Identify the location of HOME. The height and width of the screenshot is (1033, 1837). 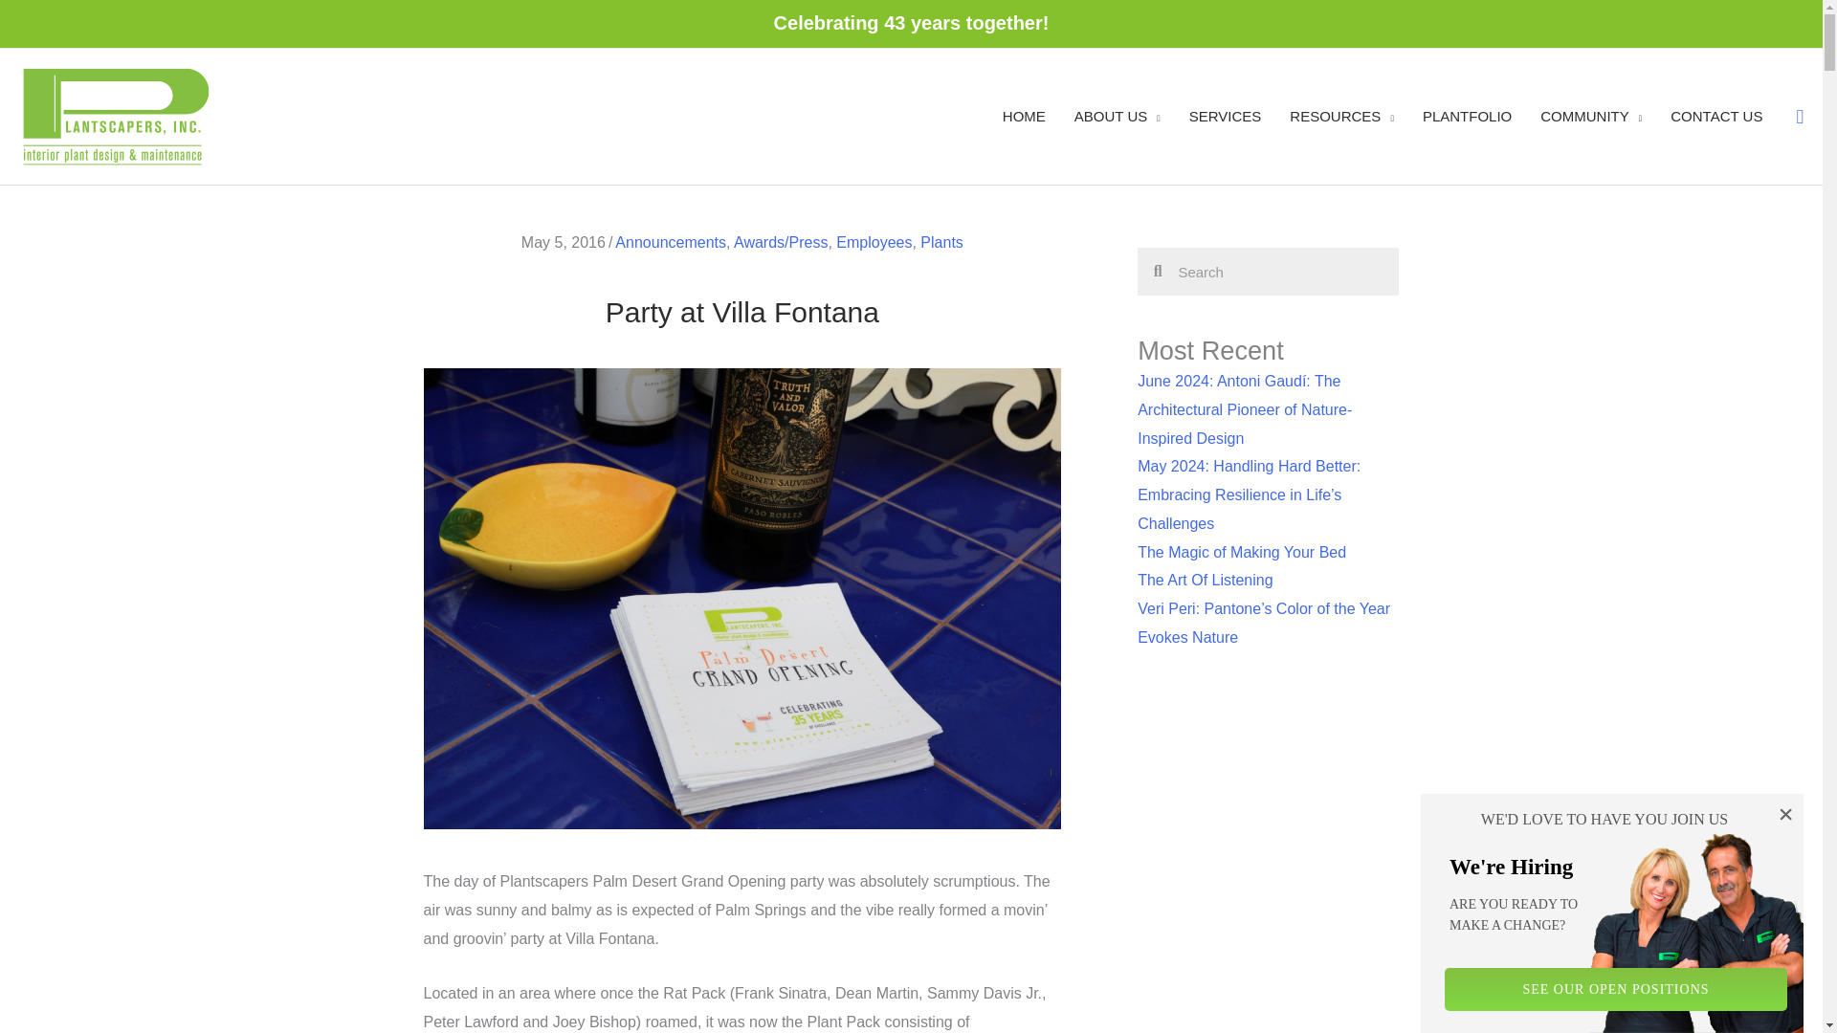
(1024, 117).